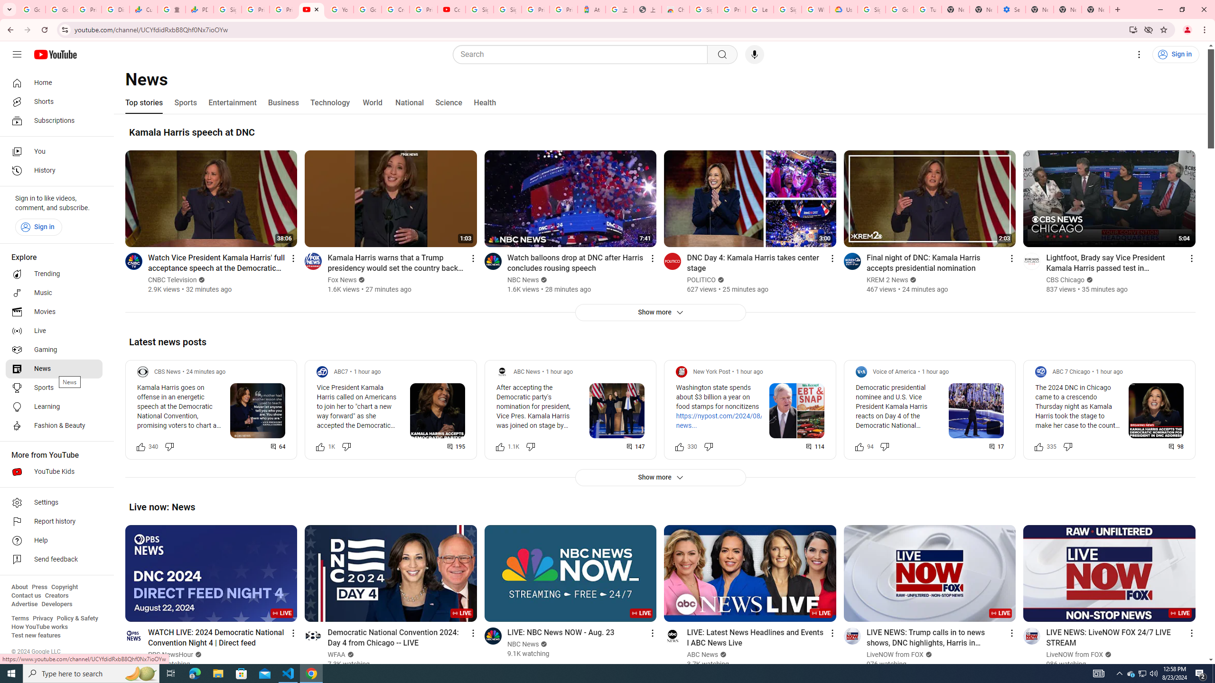 Image resolution: width=1215 pixels, height=683 pixels. What do you see at coordinates (1177, 446) in the screenshot?
I see `Comment` at bounding box center [1177, 446].